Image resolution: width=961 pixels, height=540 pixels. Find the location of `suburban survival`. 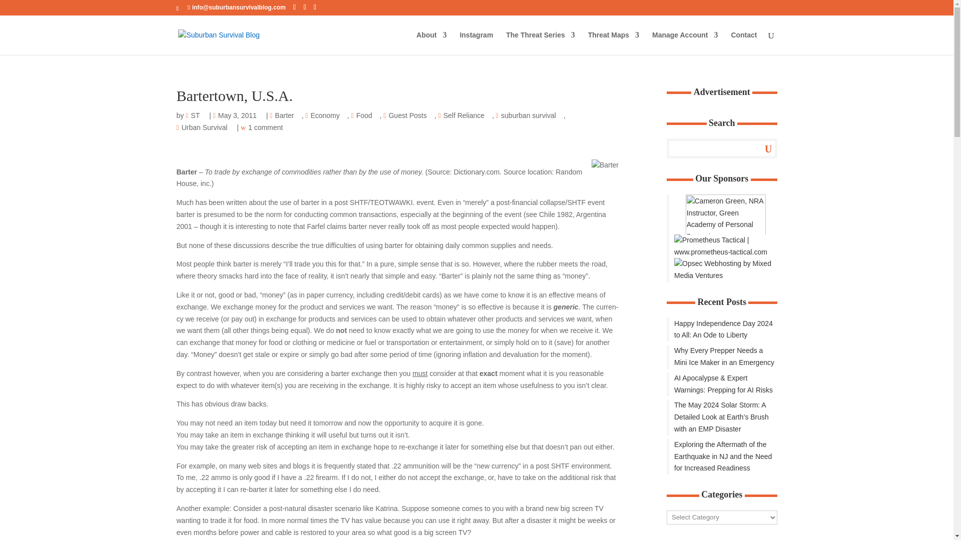

suburban survival is located at coordinates (531, 116).